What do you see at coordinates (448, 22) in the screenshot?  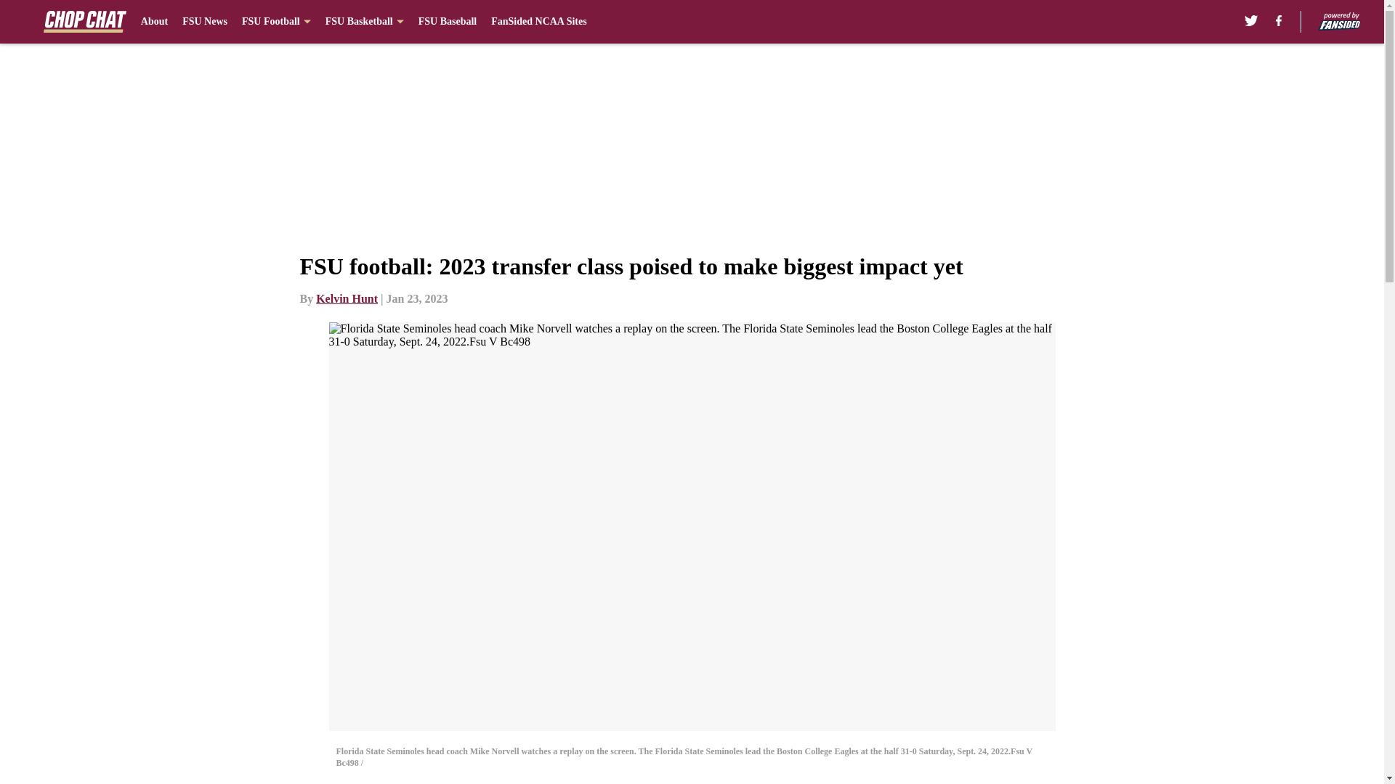 I see `FSU Baseball` at bounding box center [448, 22].